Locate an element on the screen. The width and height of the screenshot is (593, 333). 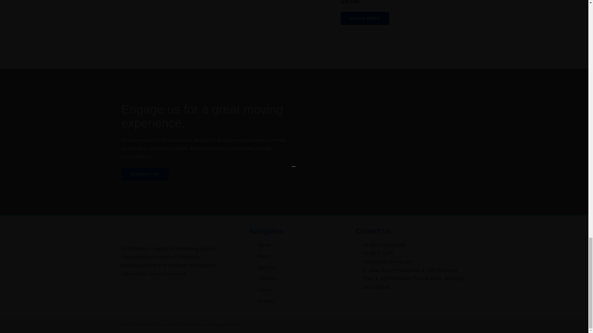
Clientele is located at coordinates (270, 278).